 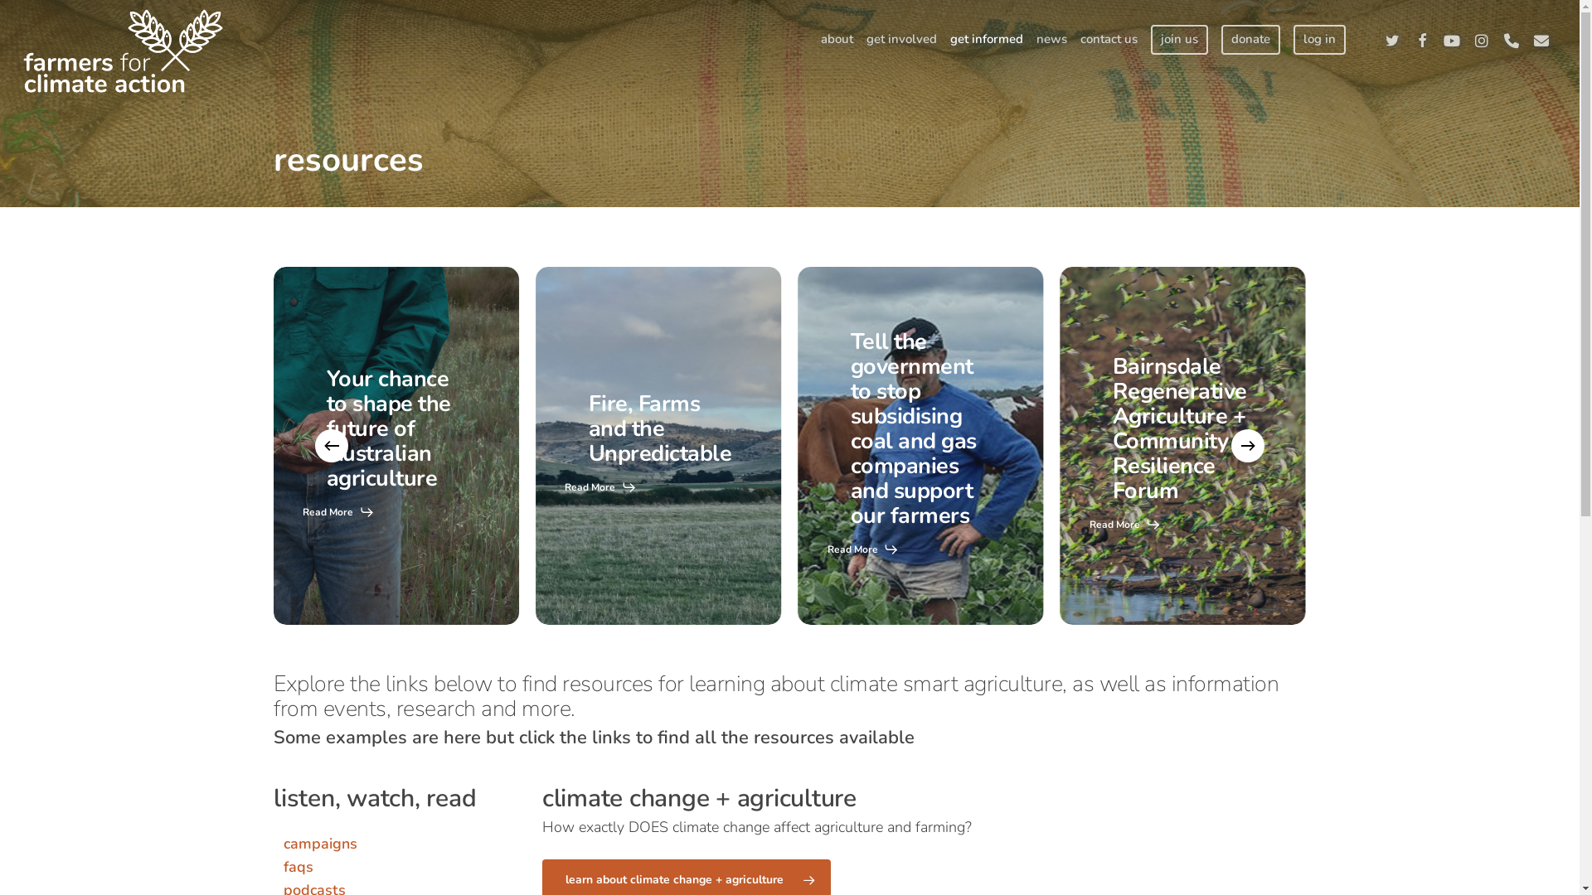 I want to click on donate, so click(x=1250, y=40).